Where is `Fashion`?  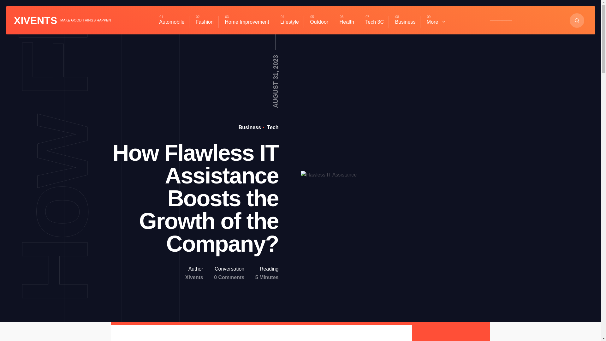
Fashion is located at coordinates (205, 21).